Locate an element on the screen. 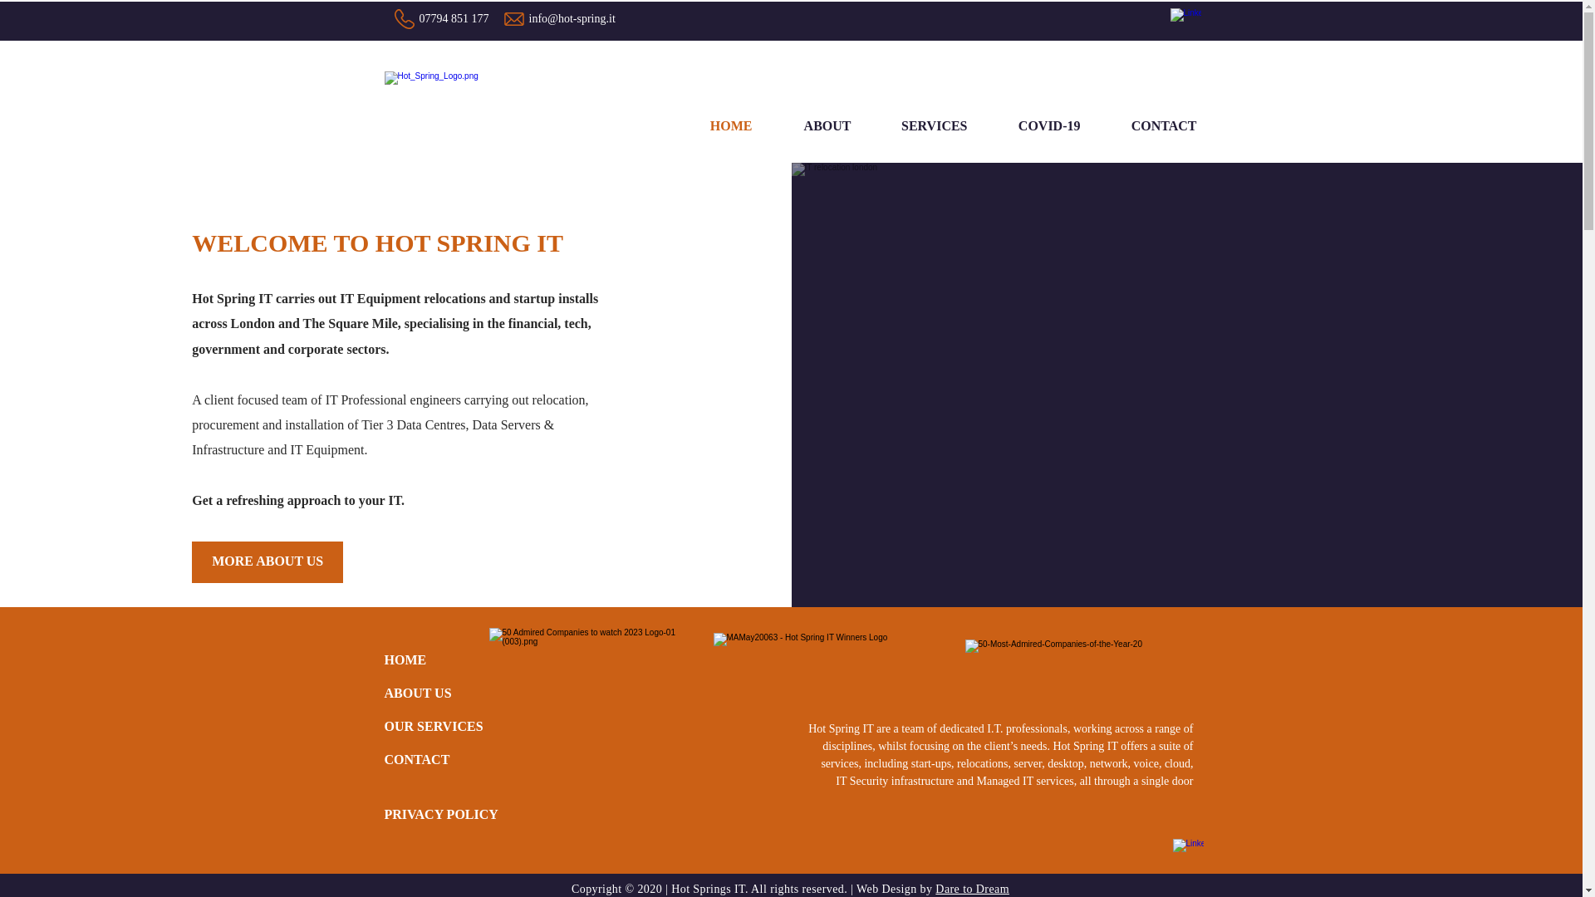 The width and height of the screenshot is (1595, 897). ABOUT US is located at coordinates (443, 694).